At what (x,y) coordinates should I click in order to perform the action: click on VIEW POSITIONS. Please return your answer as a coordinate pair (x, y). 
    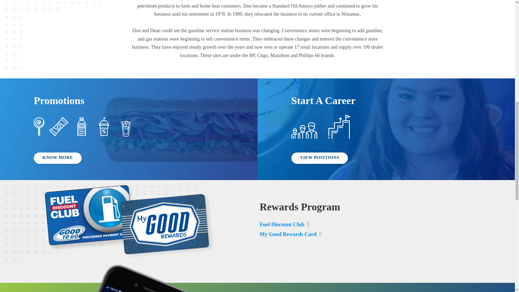
    Looking at the image, I should click on (320, 158).